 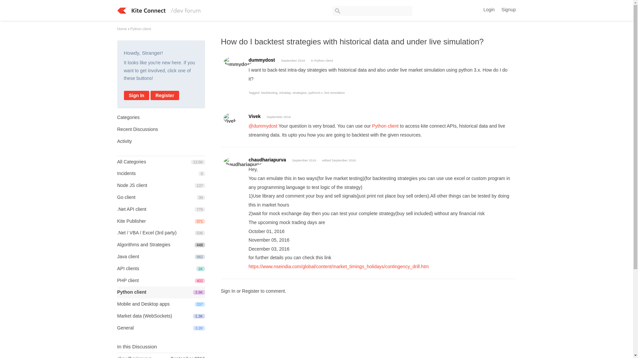 I want to click on dummydost, so click(x=136, y=95).